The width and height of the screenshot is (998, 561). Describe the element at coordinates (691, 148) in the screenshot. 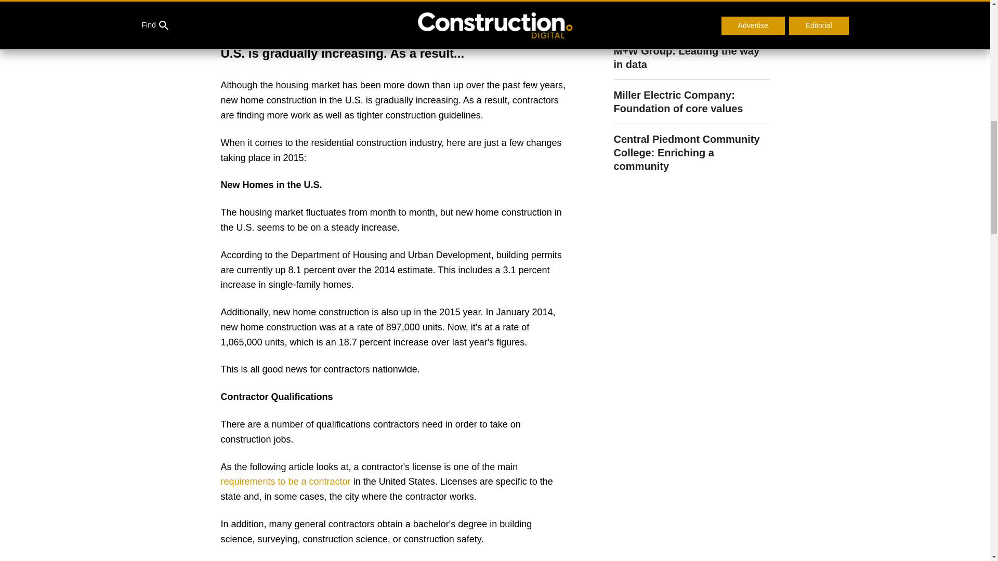

I see `Central Piedmont Community College: Enriching a community` at that location.